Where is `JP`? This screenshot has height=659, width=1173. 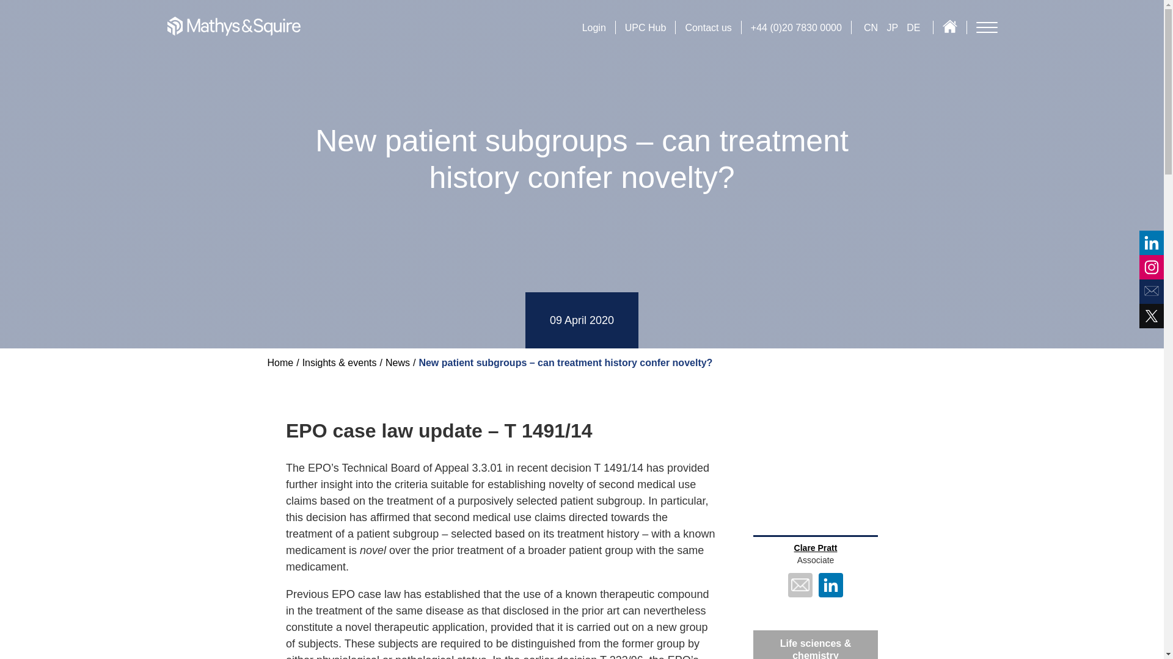 JP is located at coordinates (893, 27).